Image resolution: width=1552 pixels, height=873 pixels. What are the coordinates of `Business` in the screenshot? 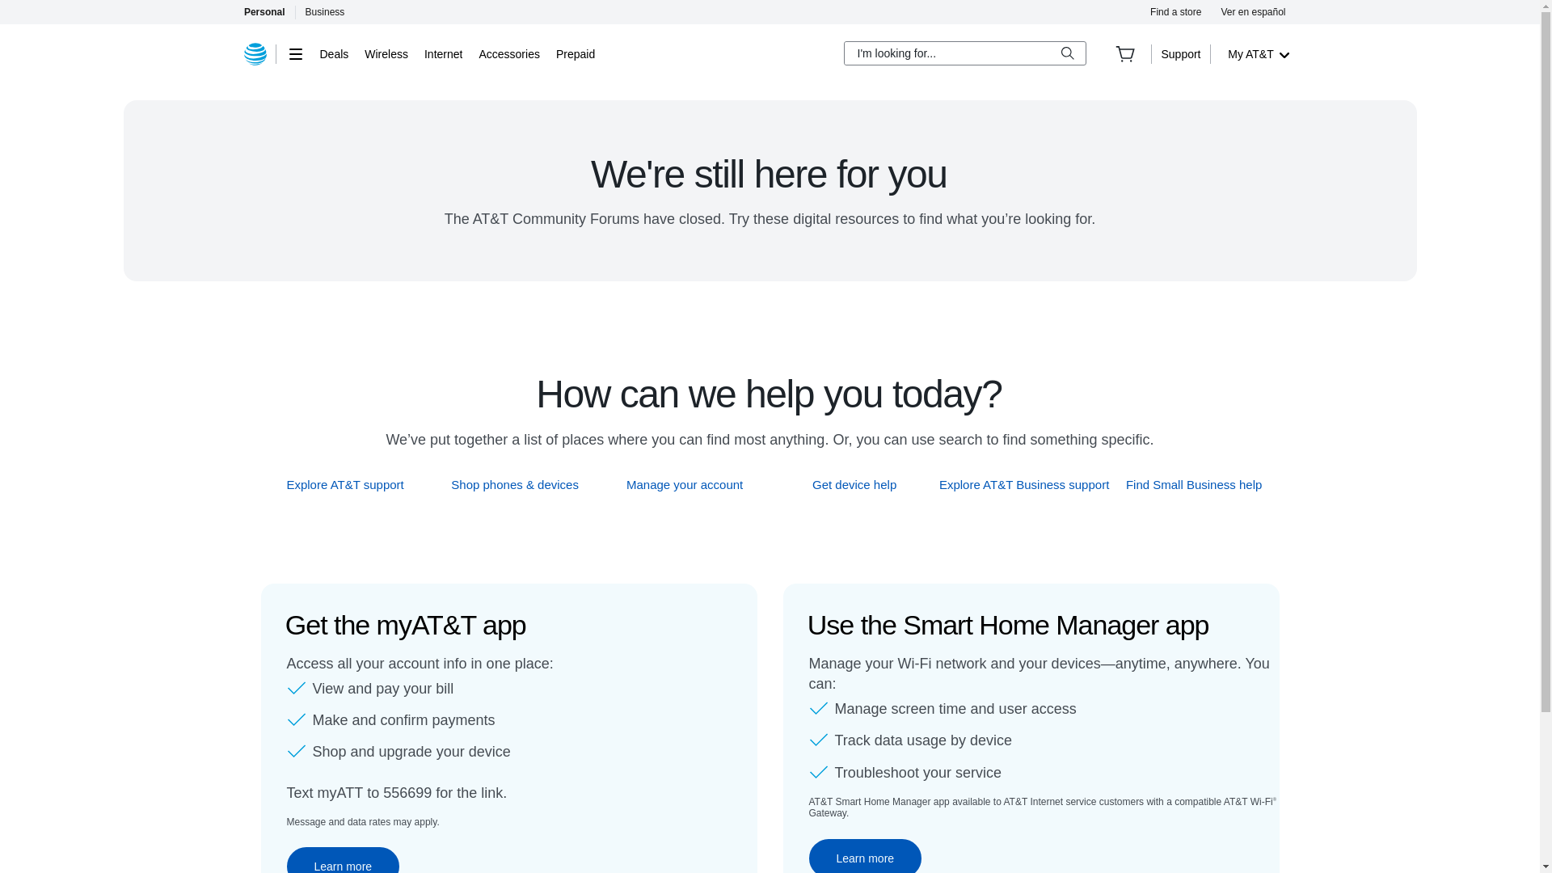 It's located at (325, 11).